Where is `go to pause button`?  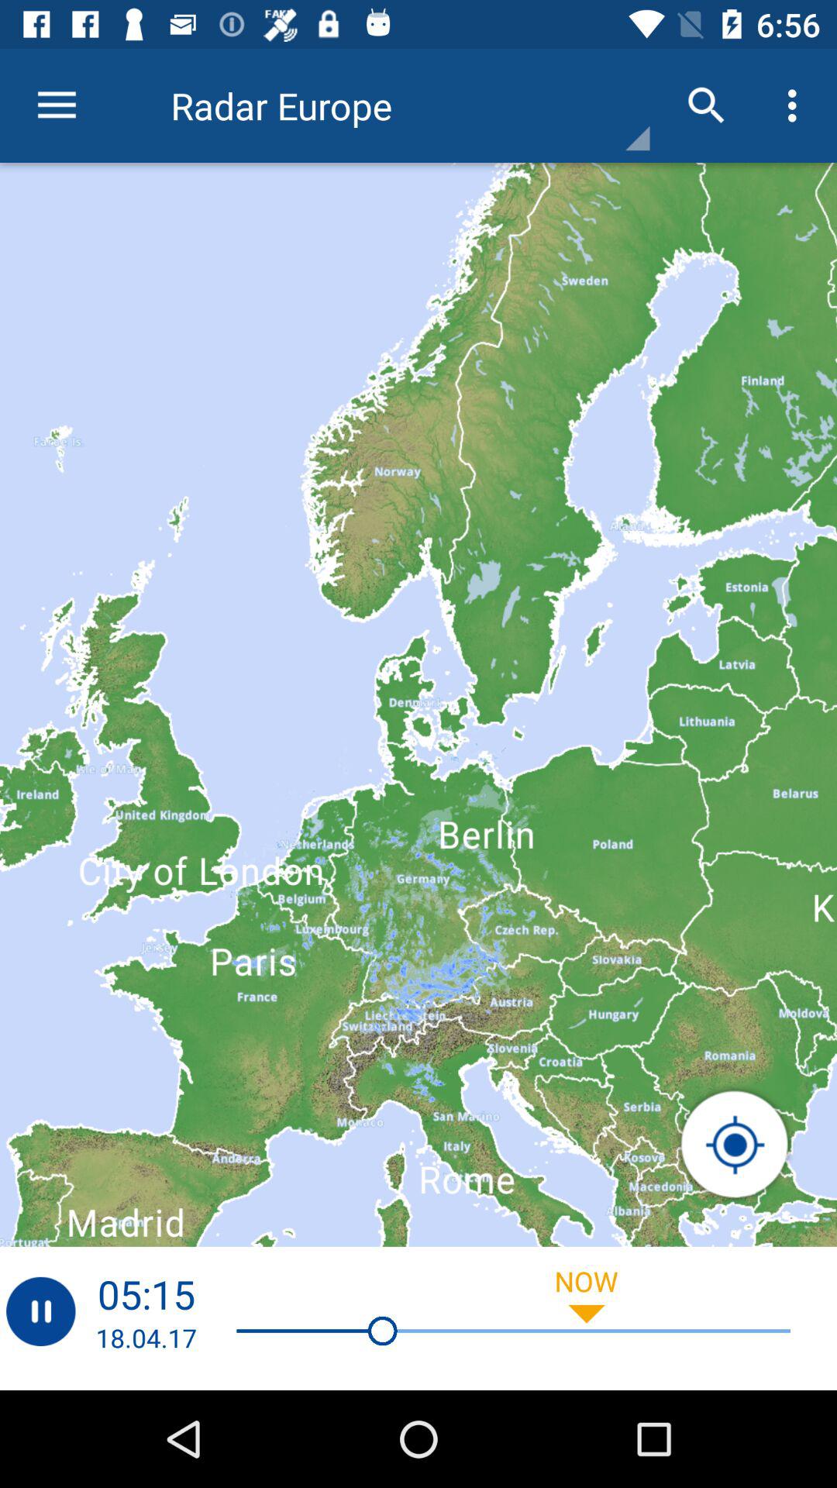 go to pause button is located at coordinates (40, 1311).